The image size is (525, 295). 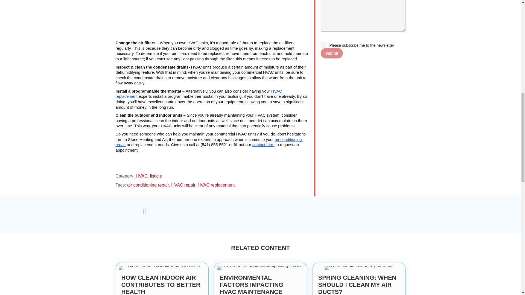 I want to click on Submit, so click(x=332, y=53).